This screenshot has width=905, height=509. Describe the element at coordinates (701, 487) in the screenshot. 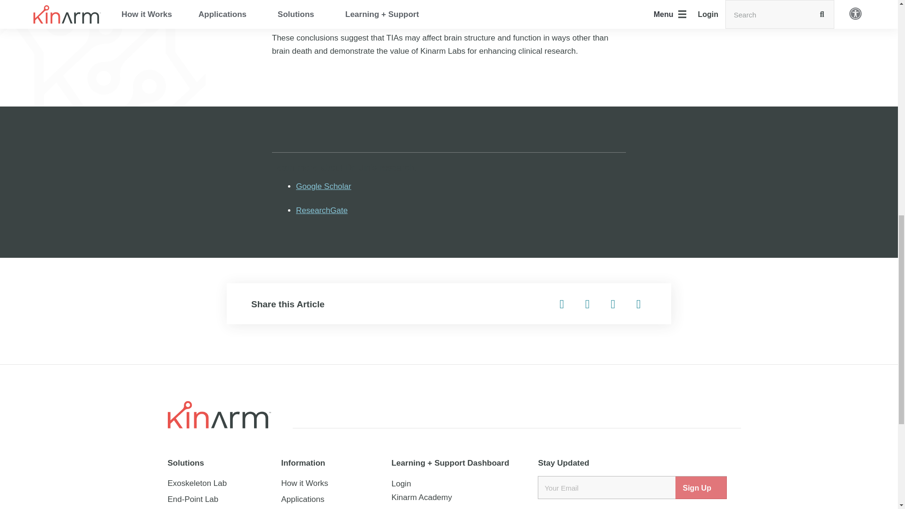

I see `Sign Up` at that location.